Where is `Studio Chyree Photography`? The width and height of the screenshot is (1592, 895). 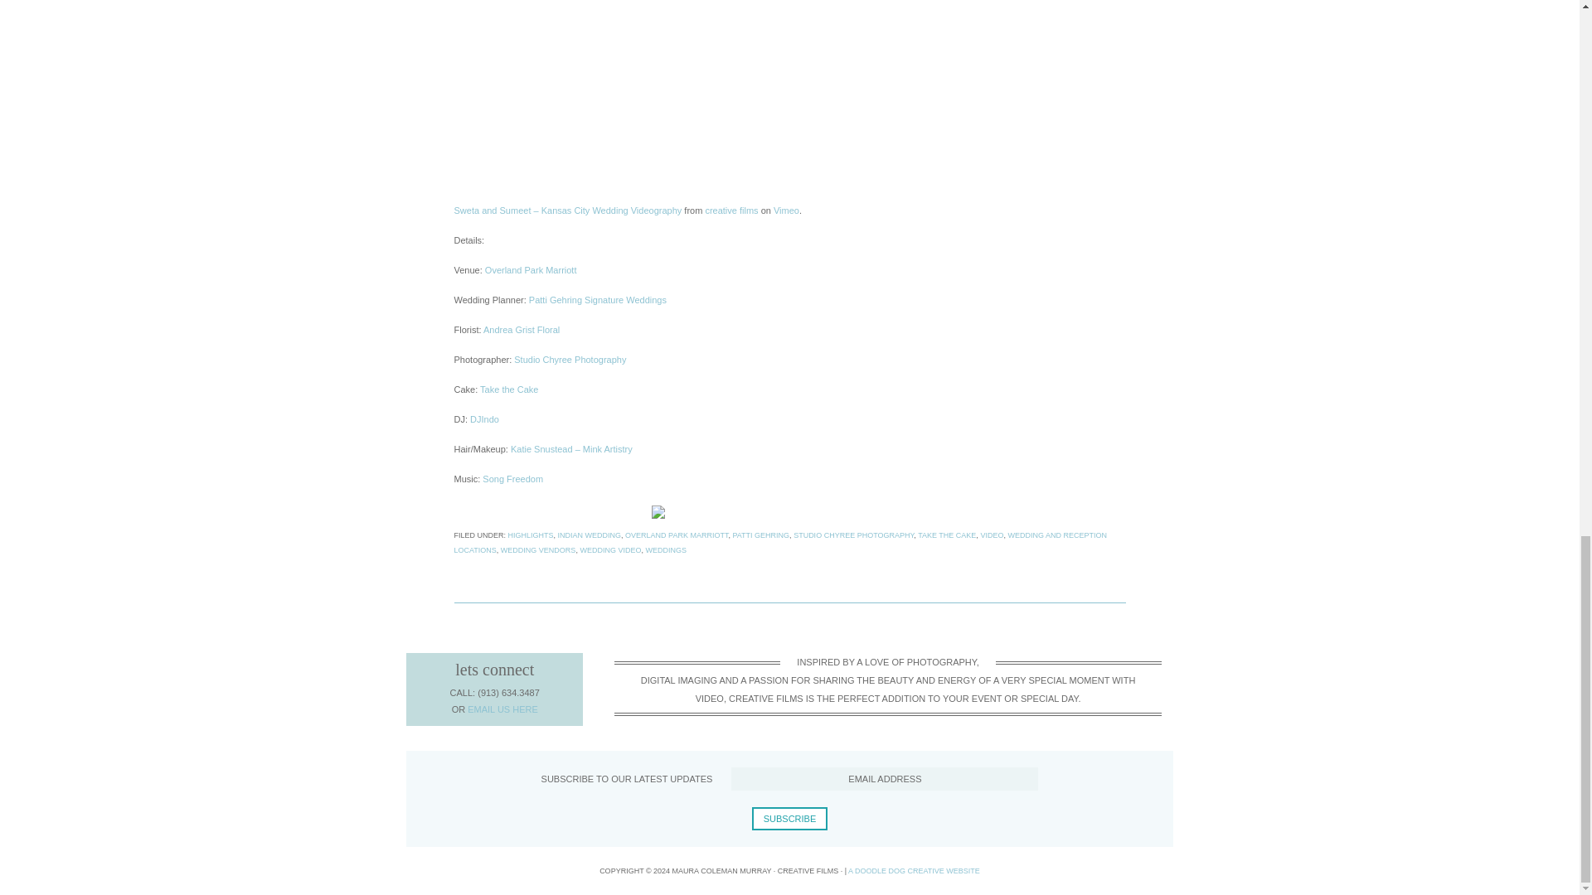
Studio Chyree Photography is located at coordinates (570, 359).